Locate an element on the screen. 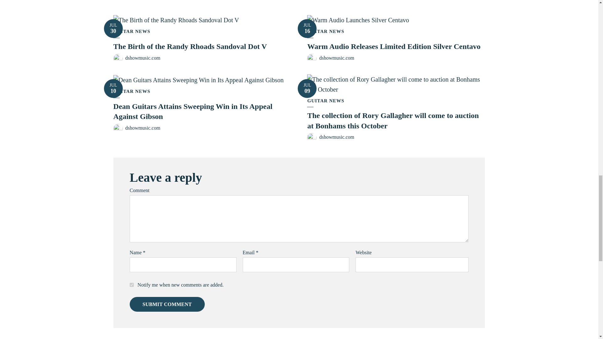 The image size is (603, 339). GUITAR NEWS is located at coordinates (143, 58).